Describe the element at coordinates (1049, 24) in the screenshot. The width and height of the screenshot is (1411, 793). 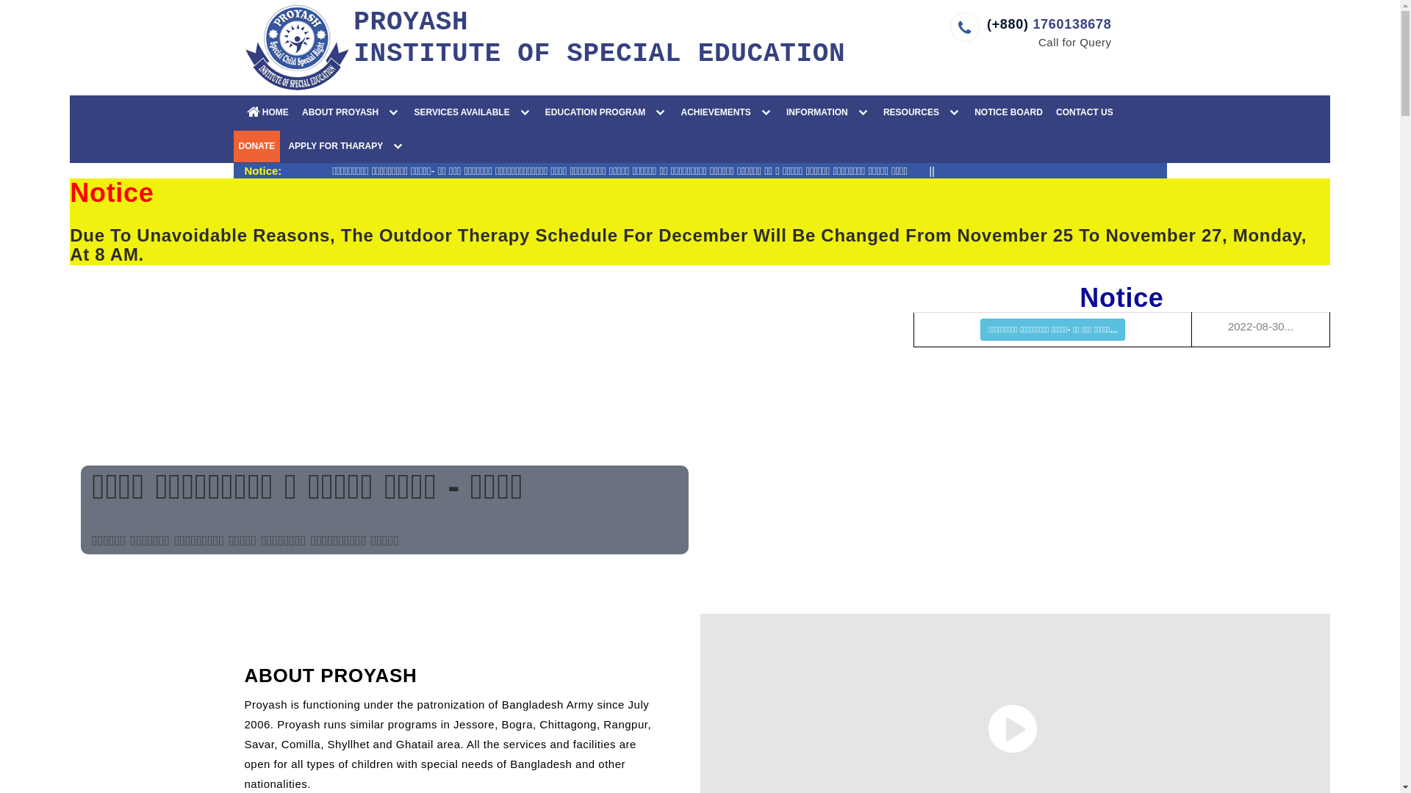
I see `(+880) 1760138678` at that location.